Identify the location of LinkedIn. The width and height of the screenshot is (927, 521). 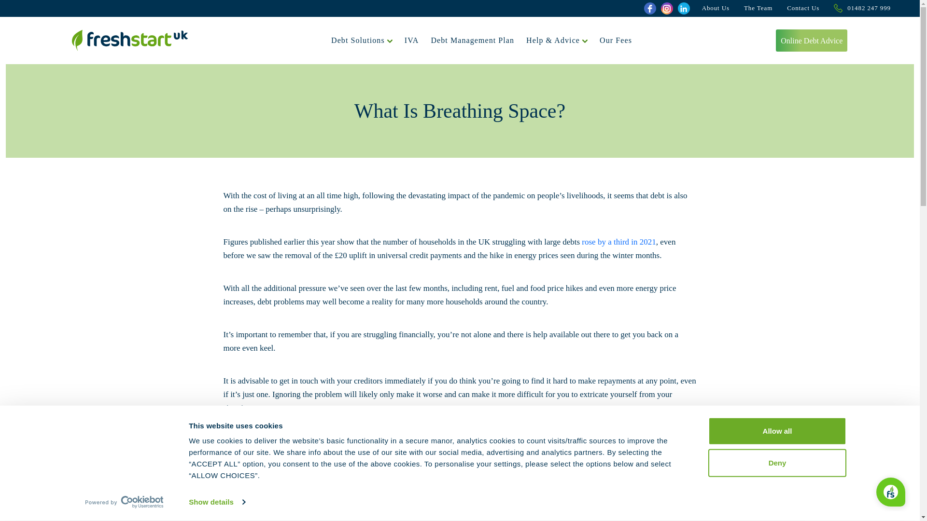
(684, 9).